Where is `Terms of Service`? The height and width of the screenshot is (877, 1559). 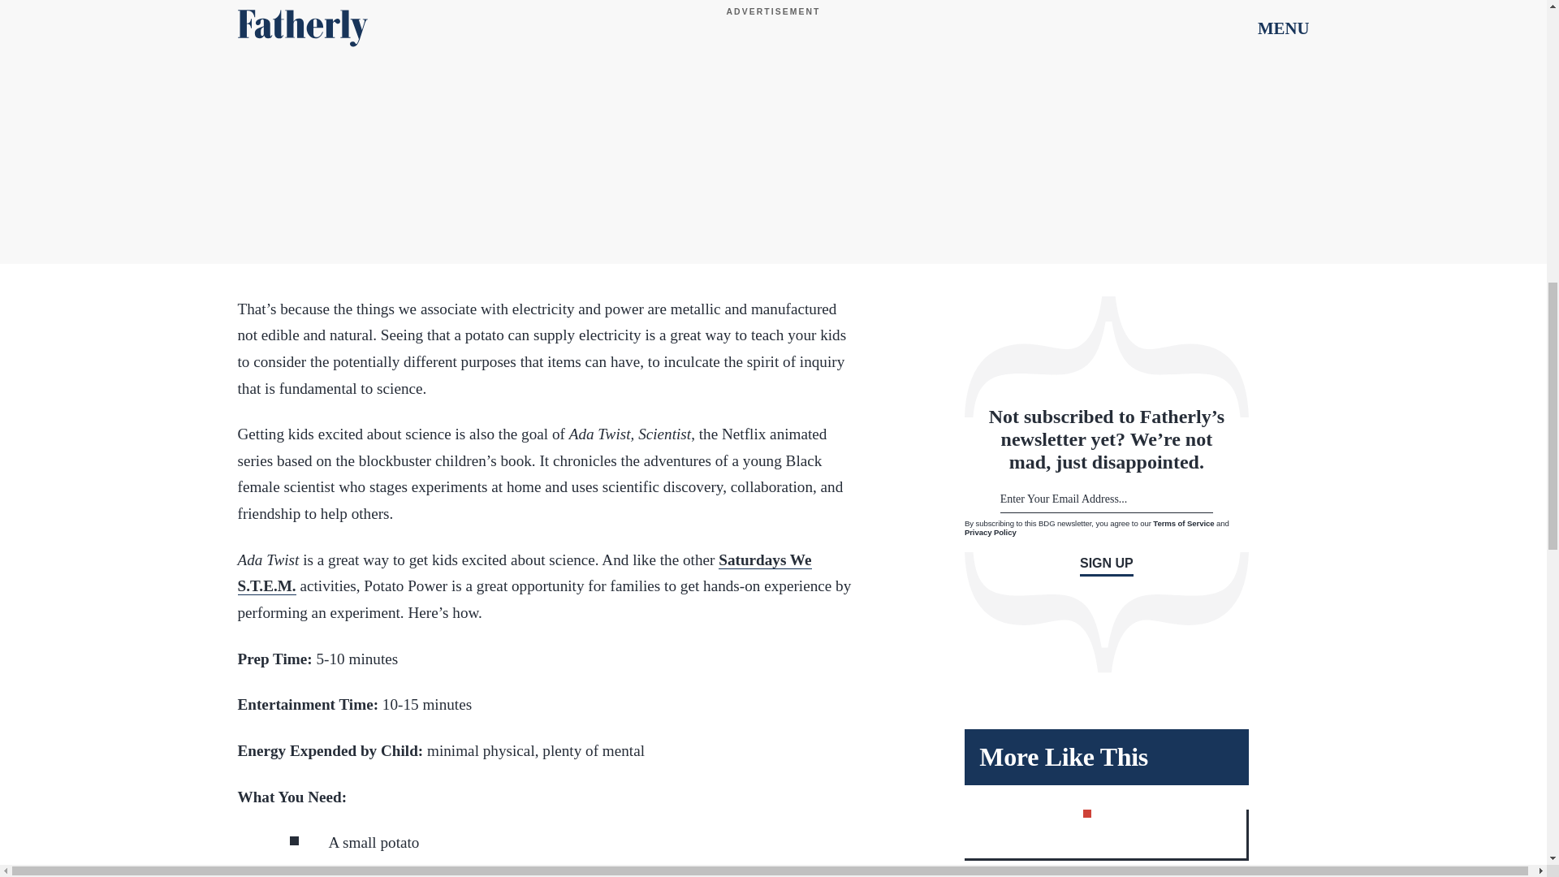 Terms of Service is located at coordinates (1184, 523).